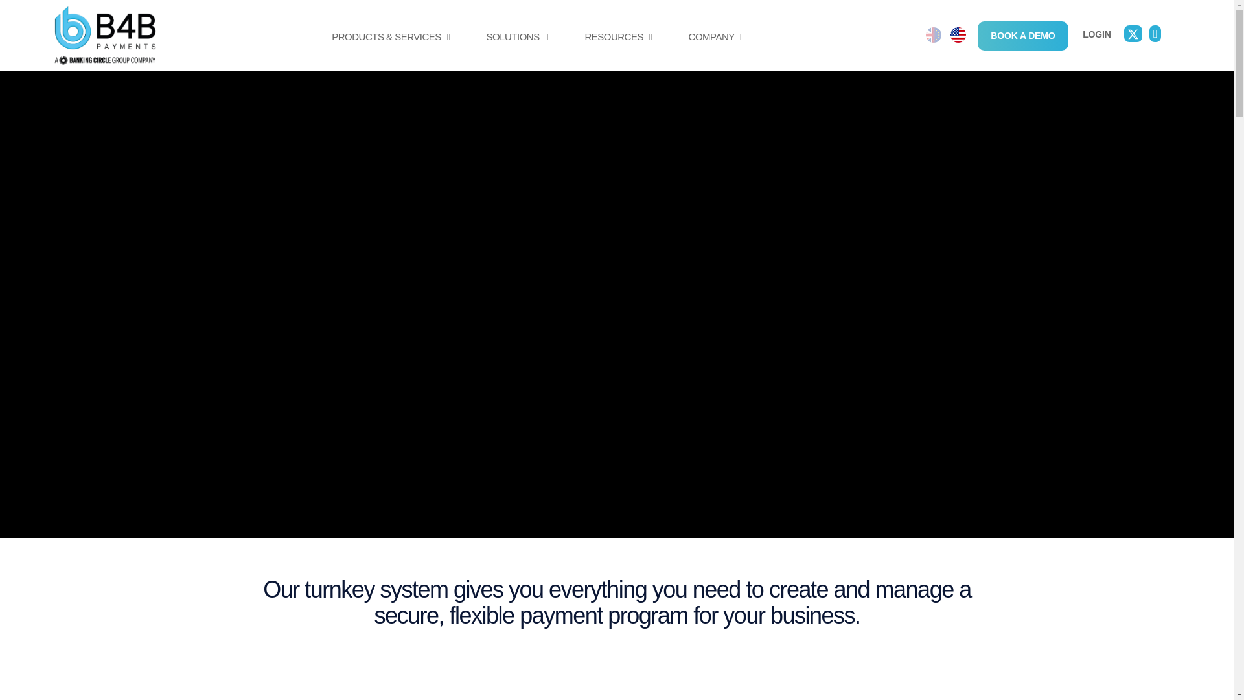  I want to click on COMPANY, so click(715, 51).